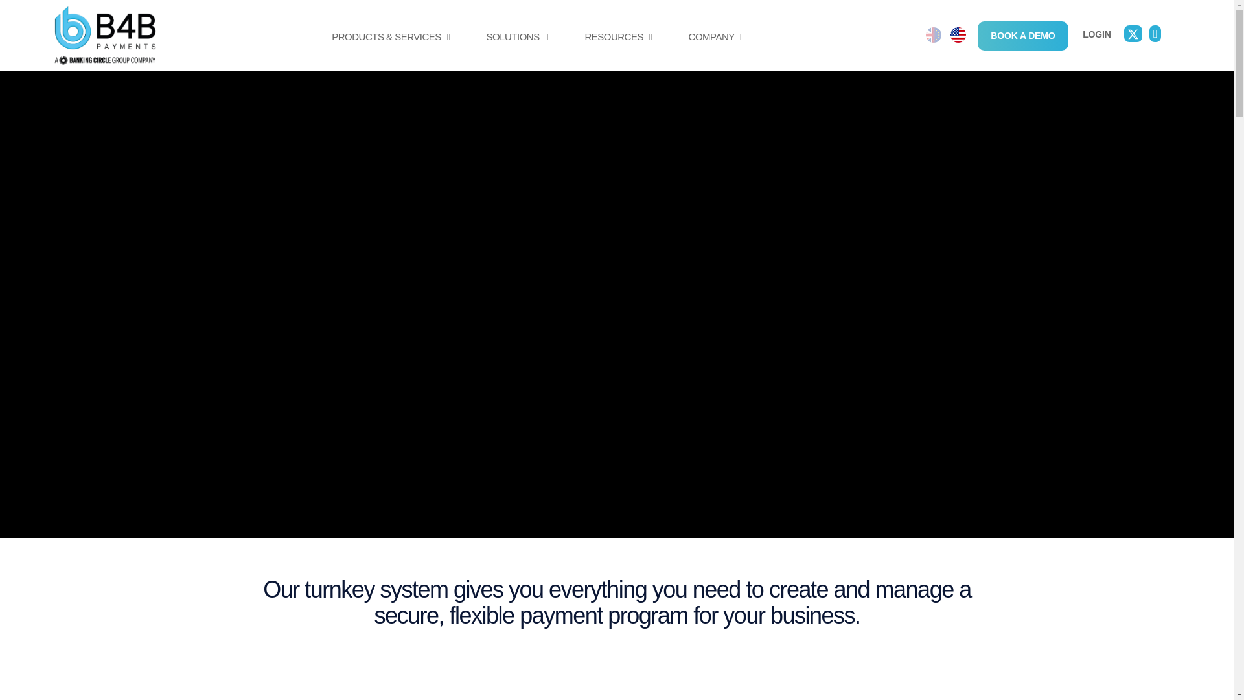  I want to click on COMPANY, so click(715, 51).